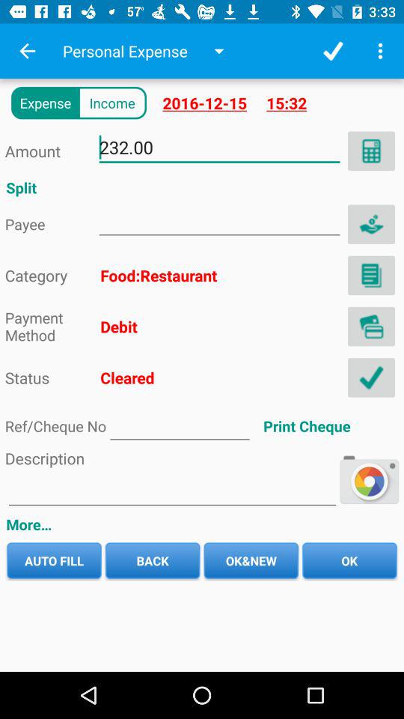 The image size is (404, 719). Describe the element at coordinates (371, 377) in the screenshot. I see `clear option` at that location.